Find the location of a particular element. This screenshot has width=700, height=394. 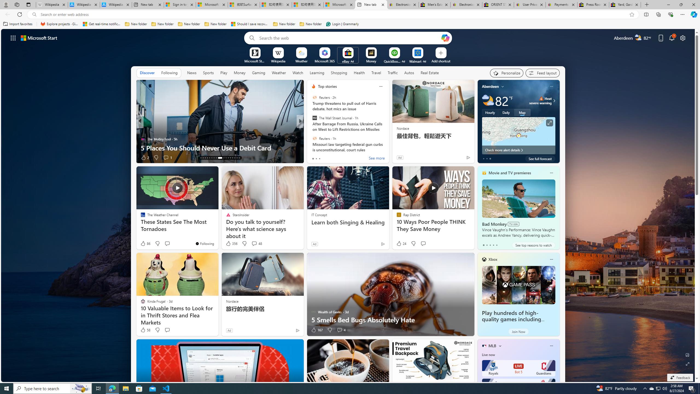

Top stories is located at coordinates (327, 86).